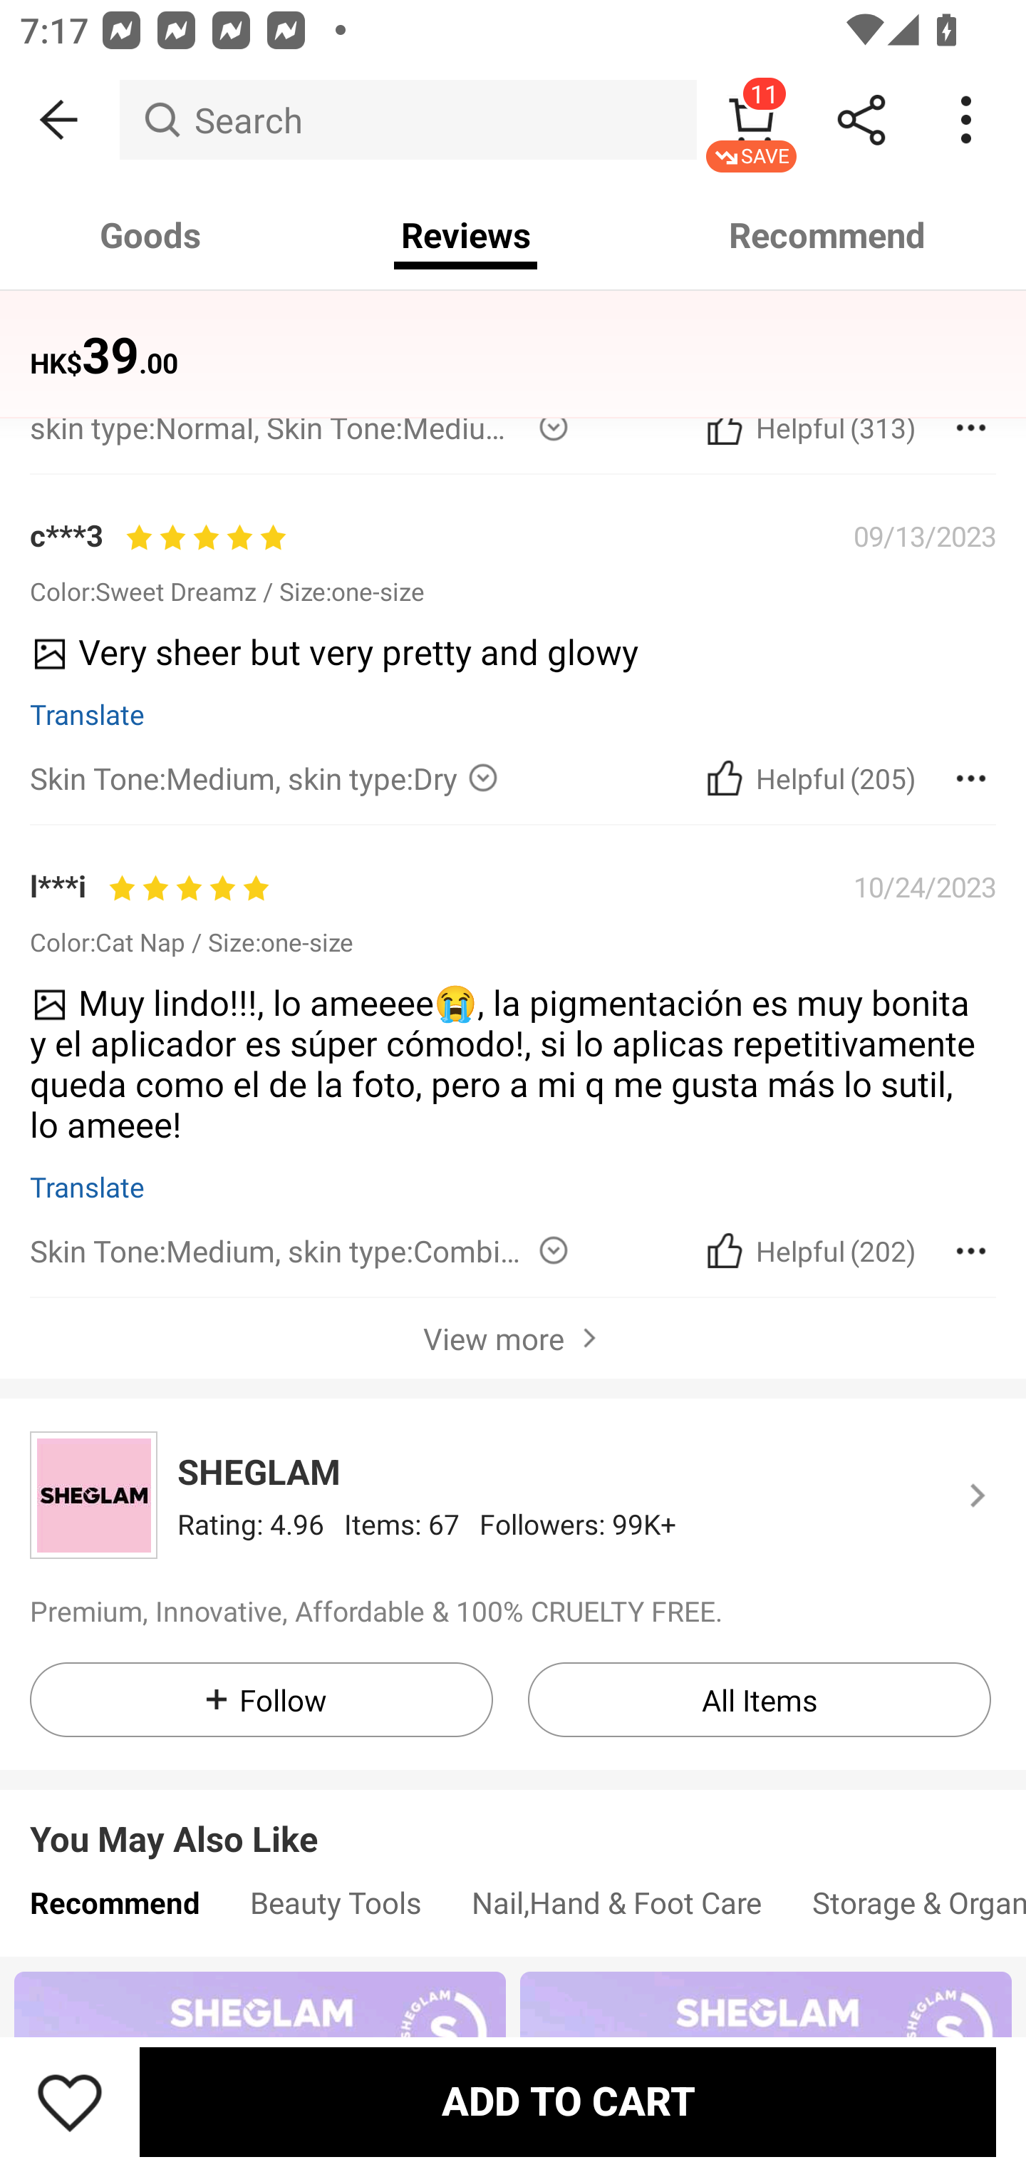  I want to click on Cancel Helpful Was this article helpful? (202), so click(808, 1251).